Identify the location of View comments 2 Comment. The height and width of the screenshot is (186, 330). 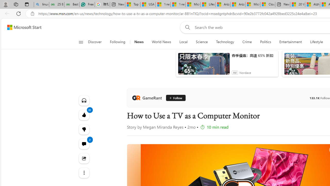
(84, 144).